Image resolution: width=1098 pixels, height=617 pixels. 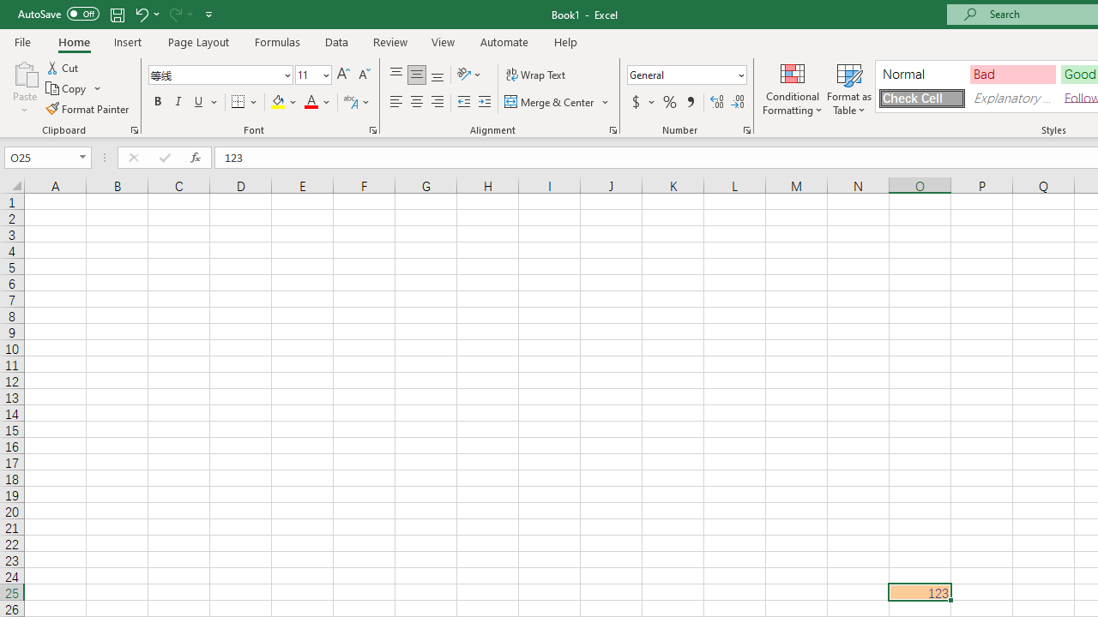 I want to click on Wrap Text, so click(x=535, y=75).